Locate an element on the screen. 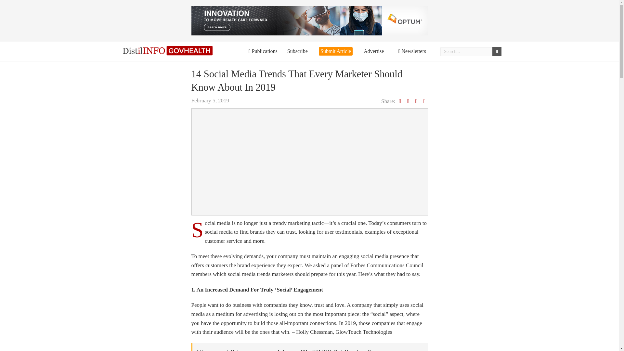 The width and height of the screenshot is (624, 351). Newsletters is located at coordinates (412, 51).